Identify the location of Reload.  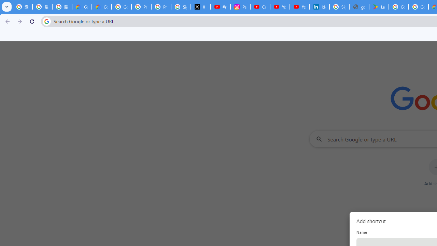
(32, 21).